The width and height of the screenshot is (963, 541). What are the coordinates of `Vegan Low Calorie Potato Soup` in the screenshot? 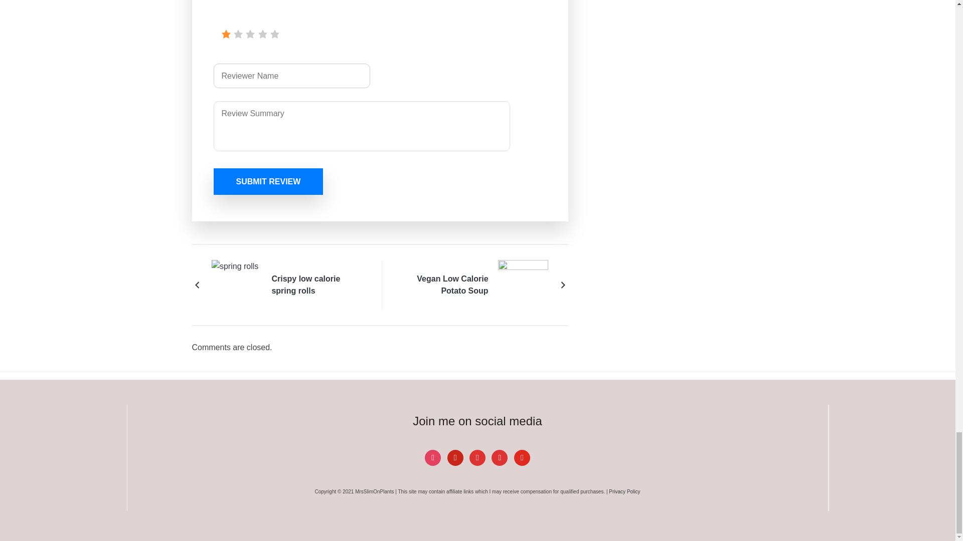 It's located at (523, 284).